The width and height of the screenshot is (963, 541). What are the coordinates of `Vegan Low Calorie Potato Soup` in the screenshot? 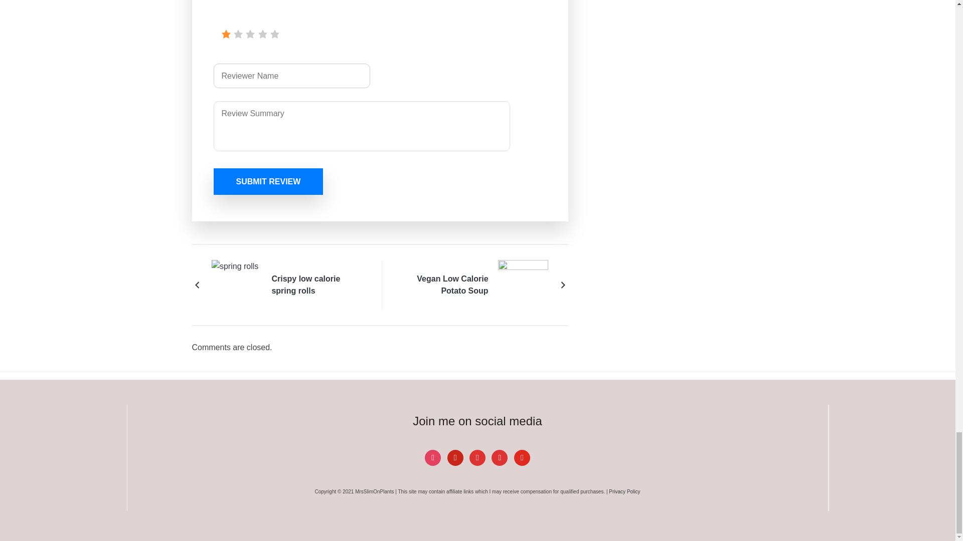 It's located at (523, 284).